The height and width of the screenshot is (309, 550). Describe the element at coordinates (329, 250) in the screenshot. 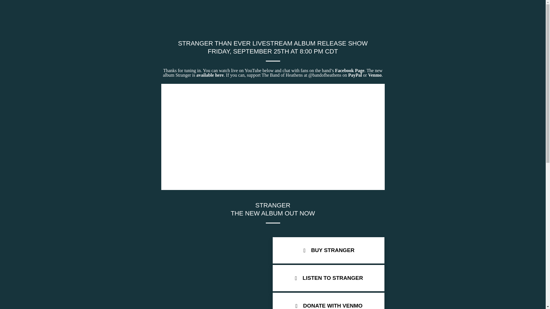

I see `BUY STRANGER` at that location.